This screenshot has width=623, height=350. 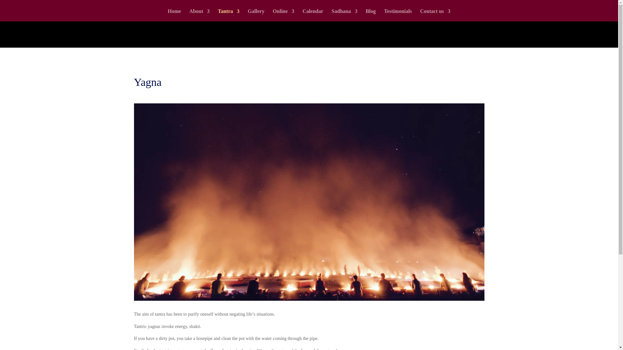 I want to click on Sadhana, so click(x=345, y=15).